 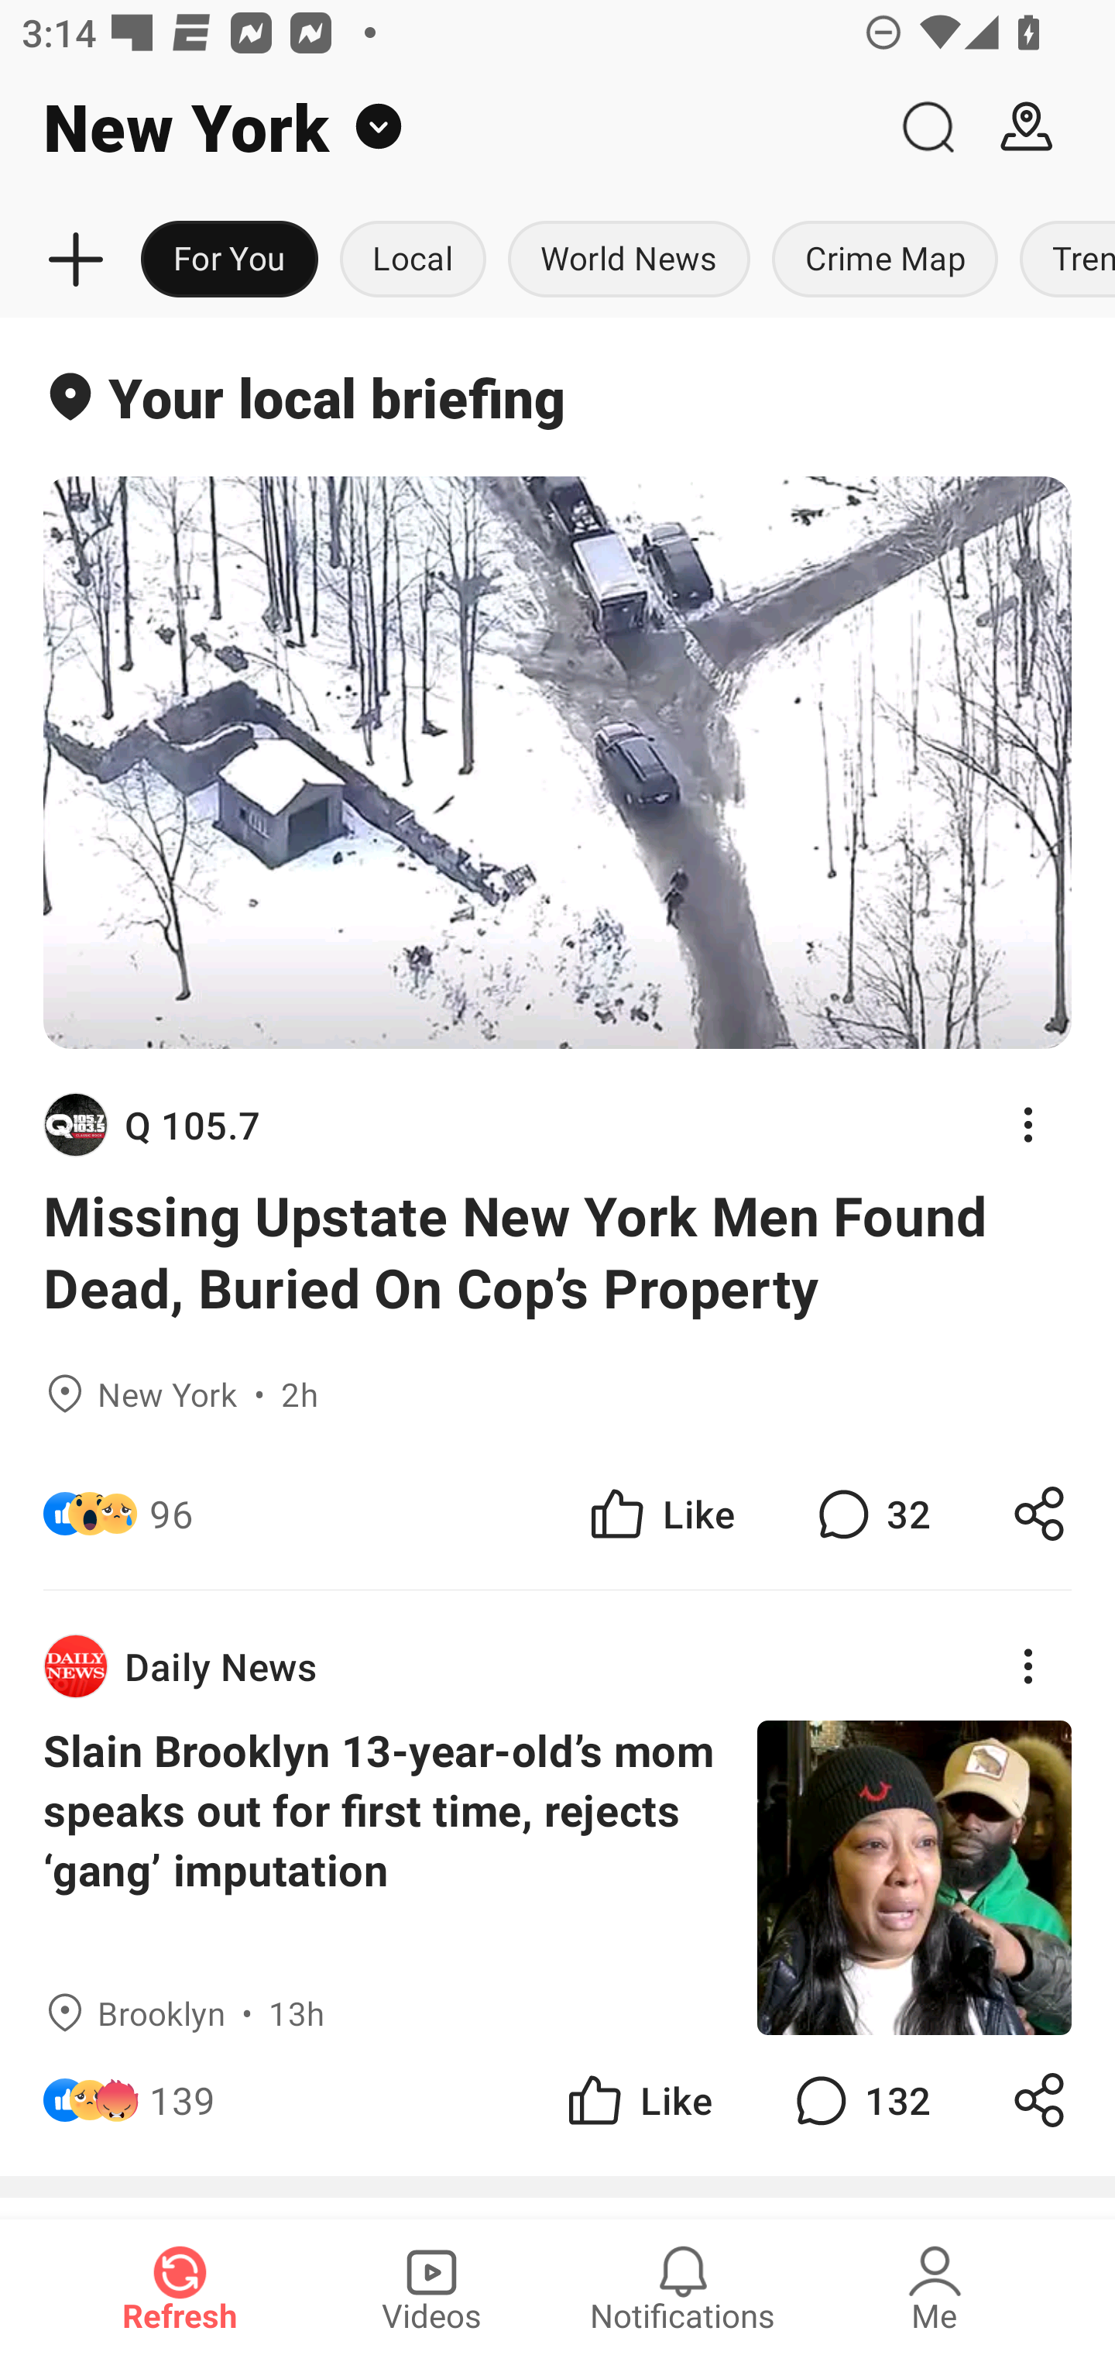 What do you see at coordinates (629, 260) in the screenshot?
I see `World News` at bounding box center [629, 260].